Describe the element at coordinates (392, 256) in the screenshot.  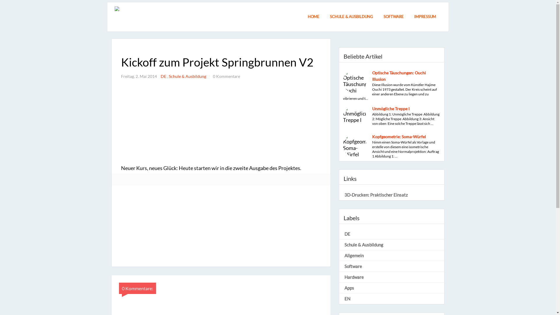
I see `Allgemein` at that location.